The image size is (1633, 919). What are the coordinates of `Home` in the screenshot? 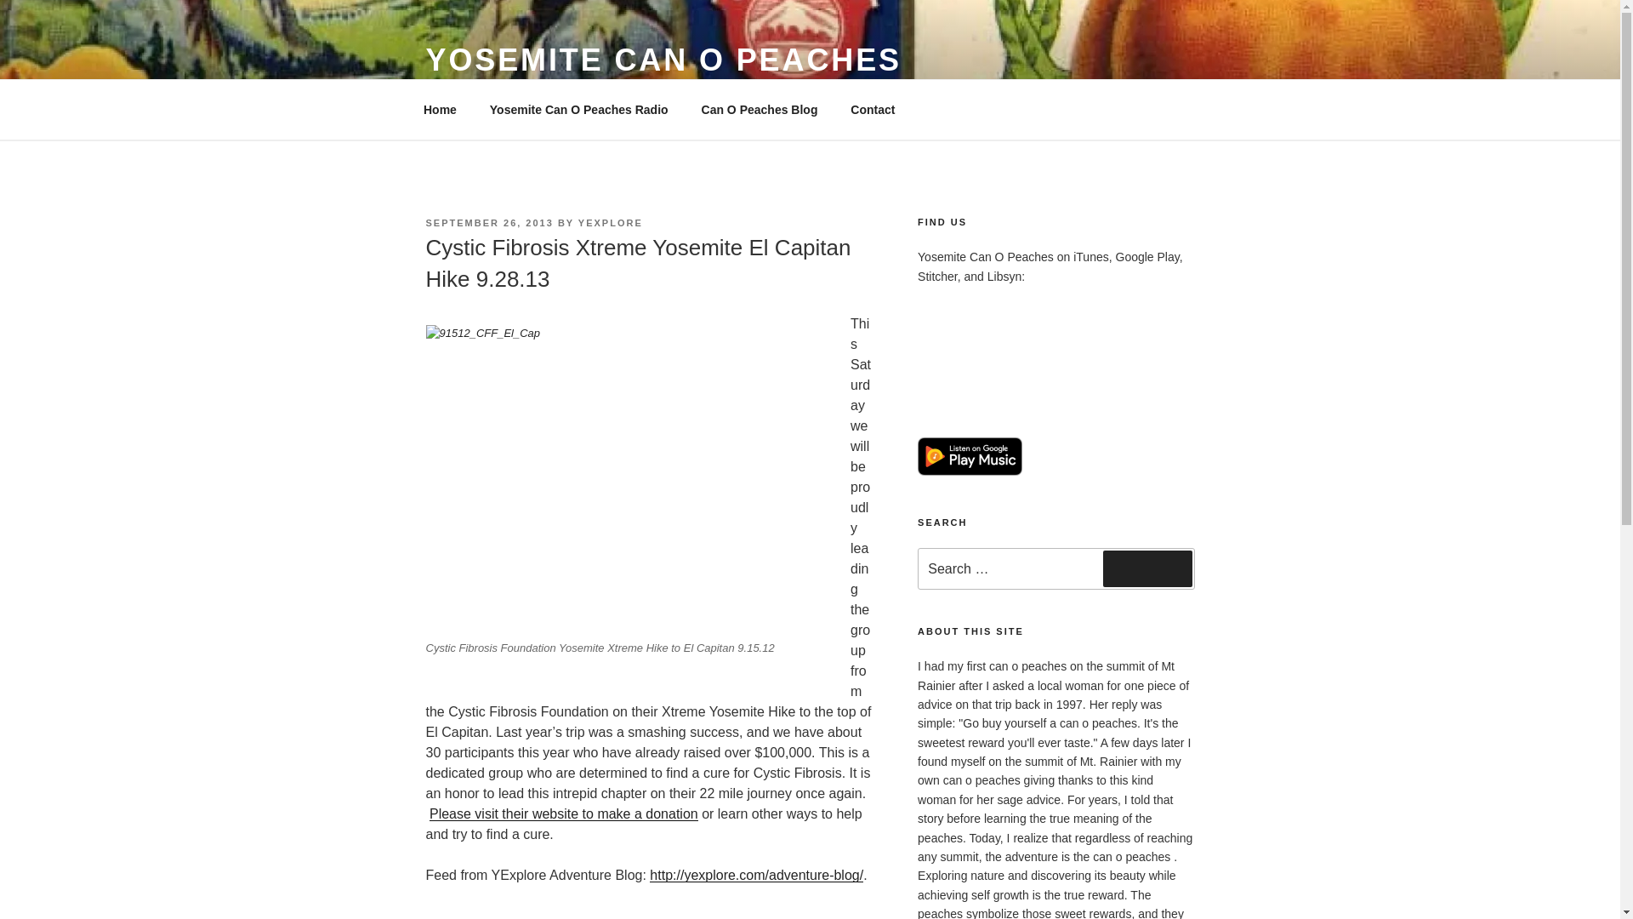 It's located at (440, 109).